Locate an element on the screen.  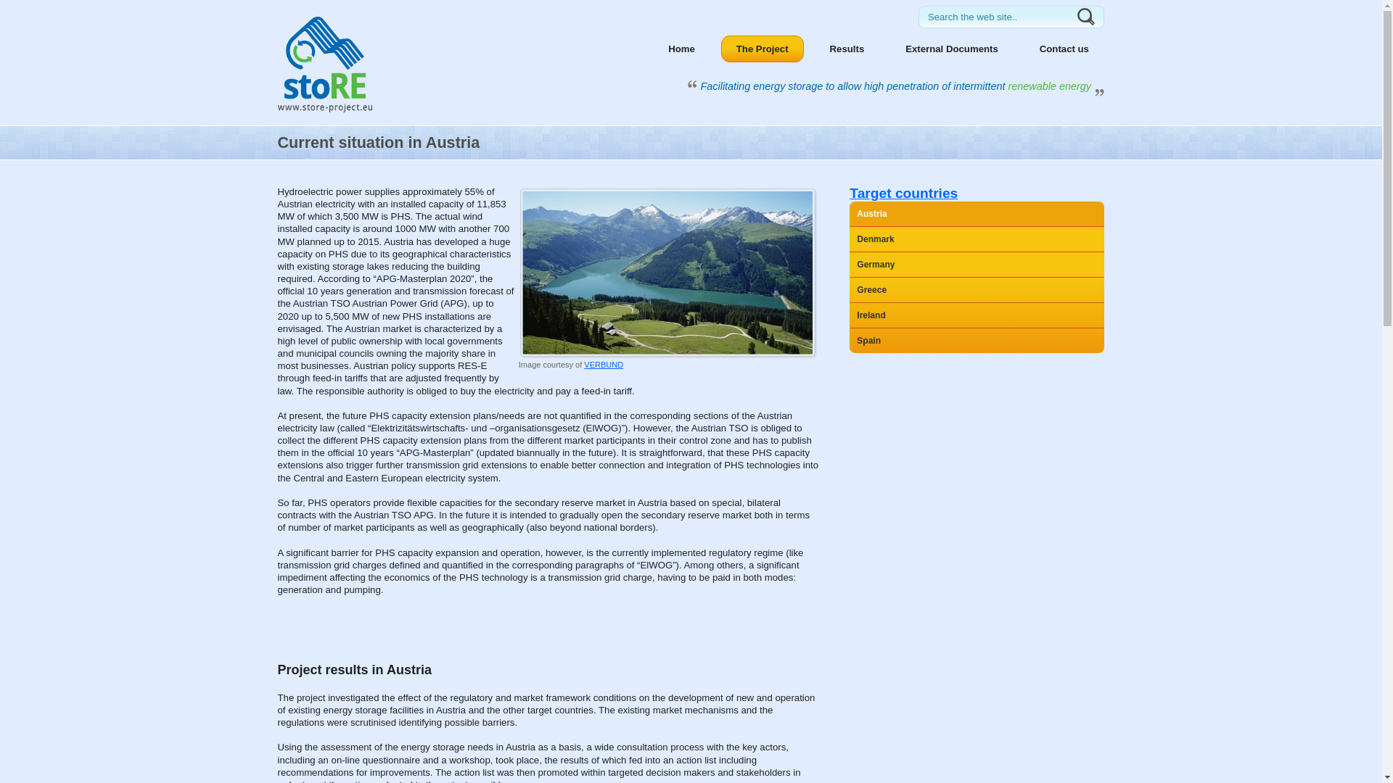
VERBUND is located at coordinates (603, 364).